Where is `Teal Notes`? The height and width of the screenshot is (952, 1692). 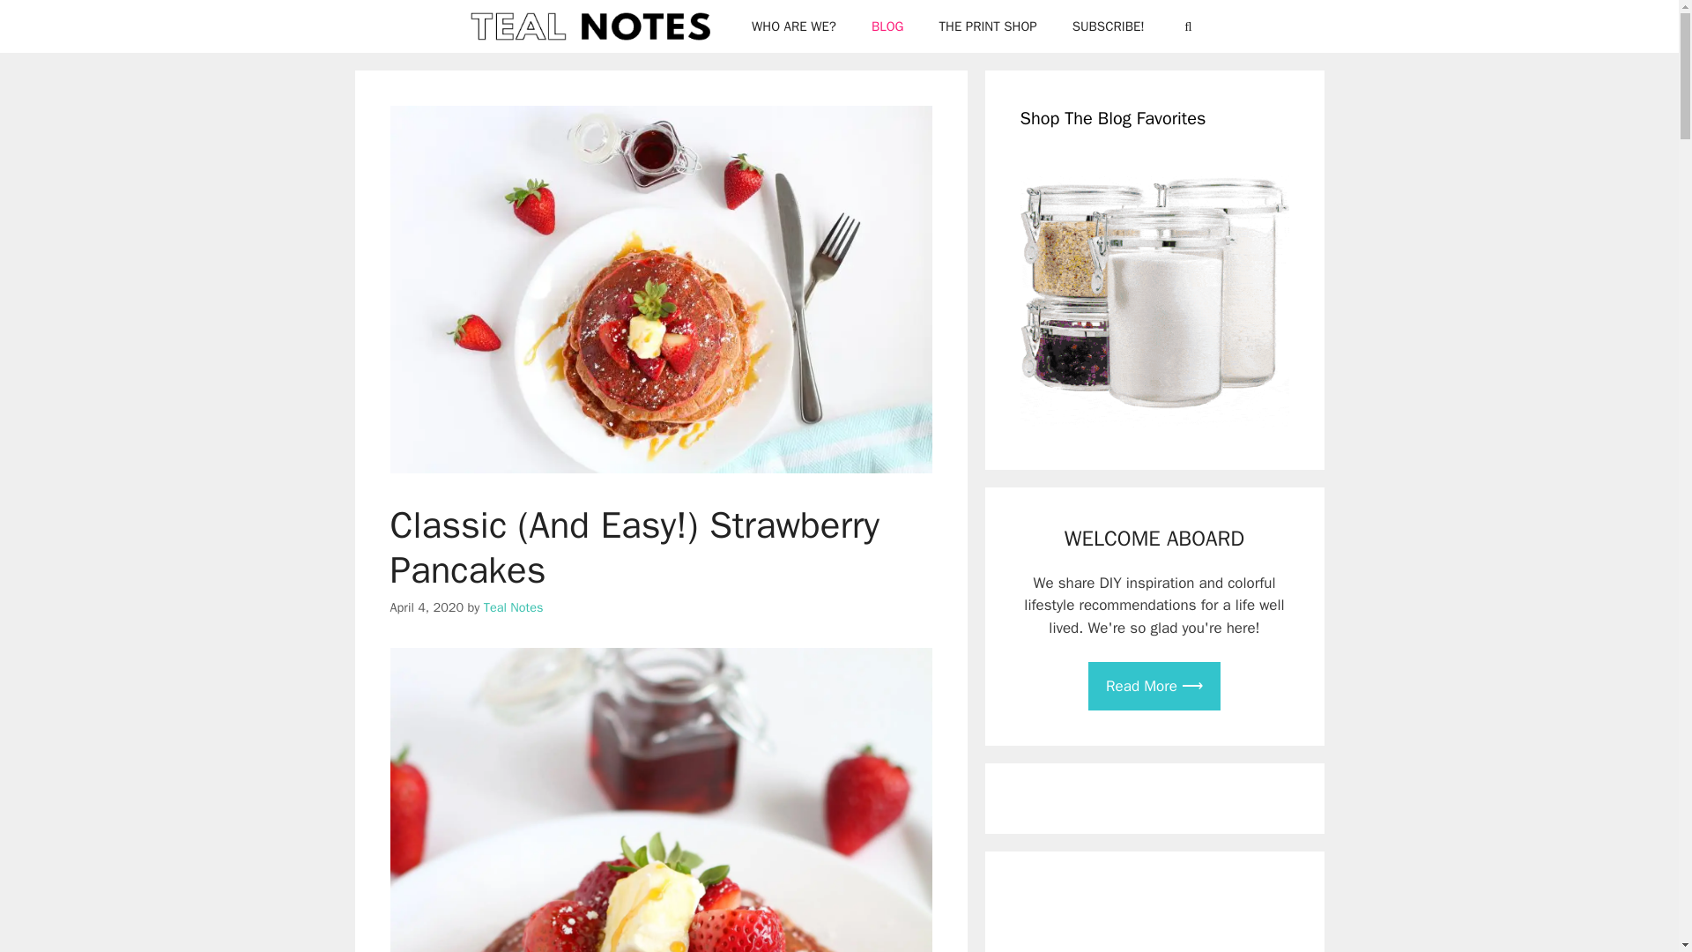
Teal Notes is located at coordinates (590, 26).